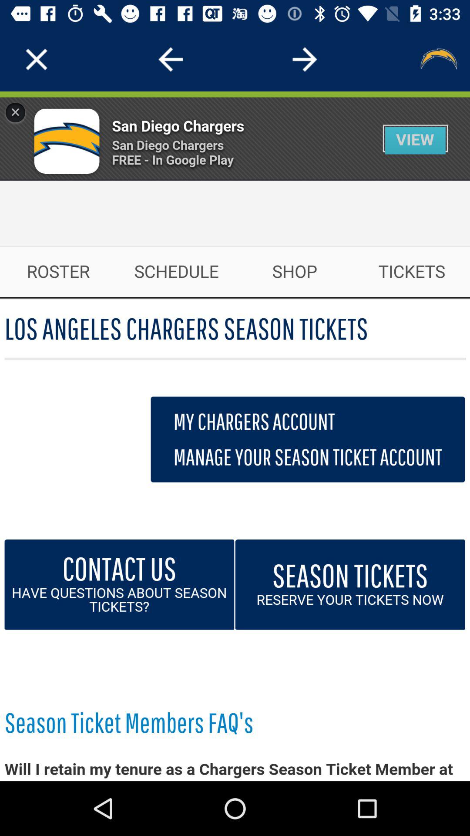 This screenshot has width=470, height=836. Describe the element at coordinates (235, 436) in the screenshot. I see `open icon at the center` at that location.